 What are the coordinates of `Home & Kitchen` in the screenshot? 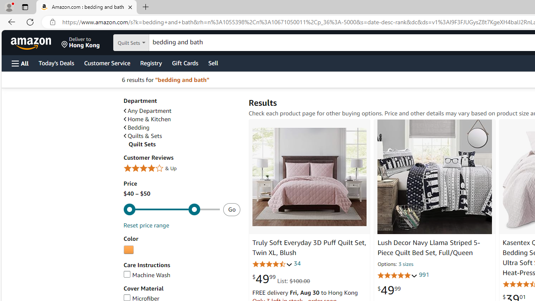 It's located at (181, 119).